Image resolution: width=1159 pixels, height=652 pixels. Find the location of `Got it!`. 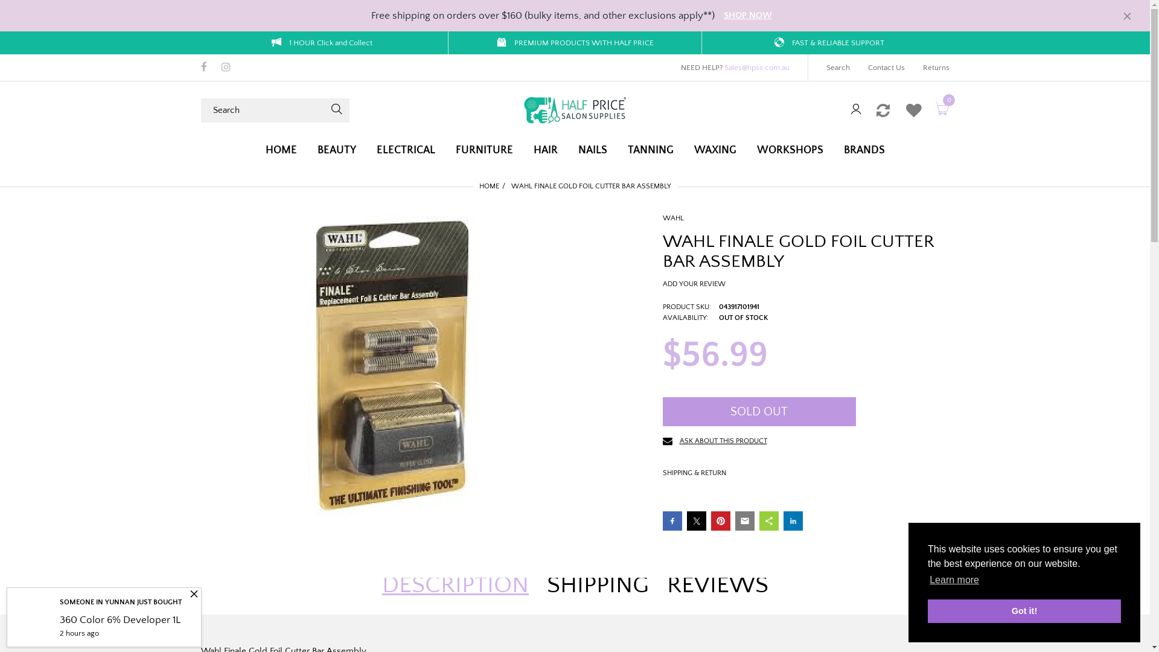

Got it! is located at coordinates (1024, 611).